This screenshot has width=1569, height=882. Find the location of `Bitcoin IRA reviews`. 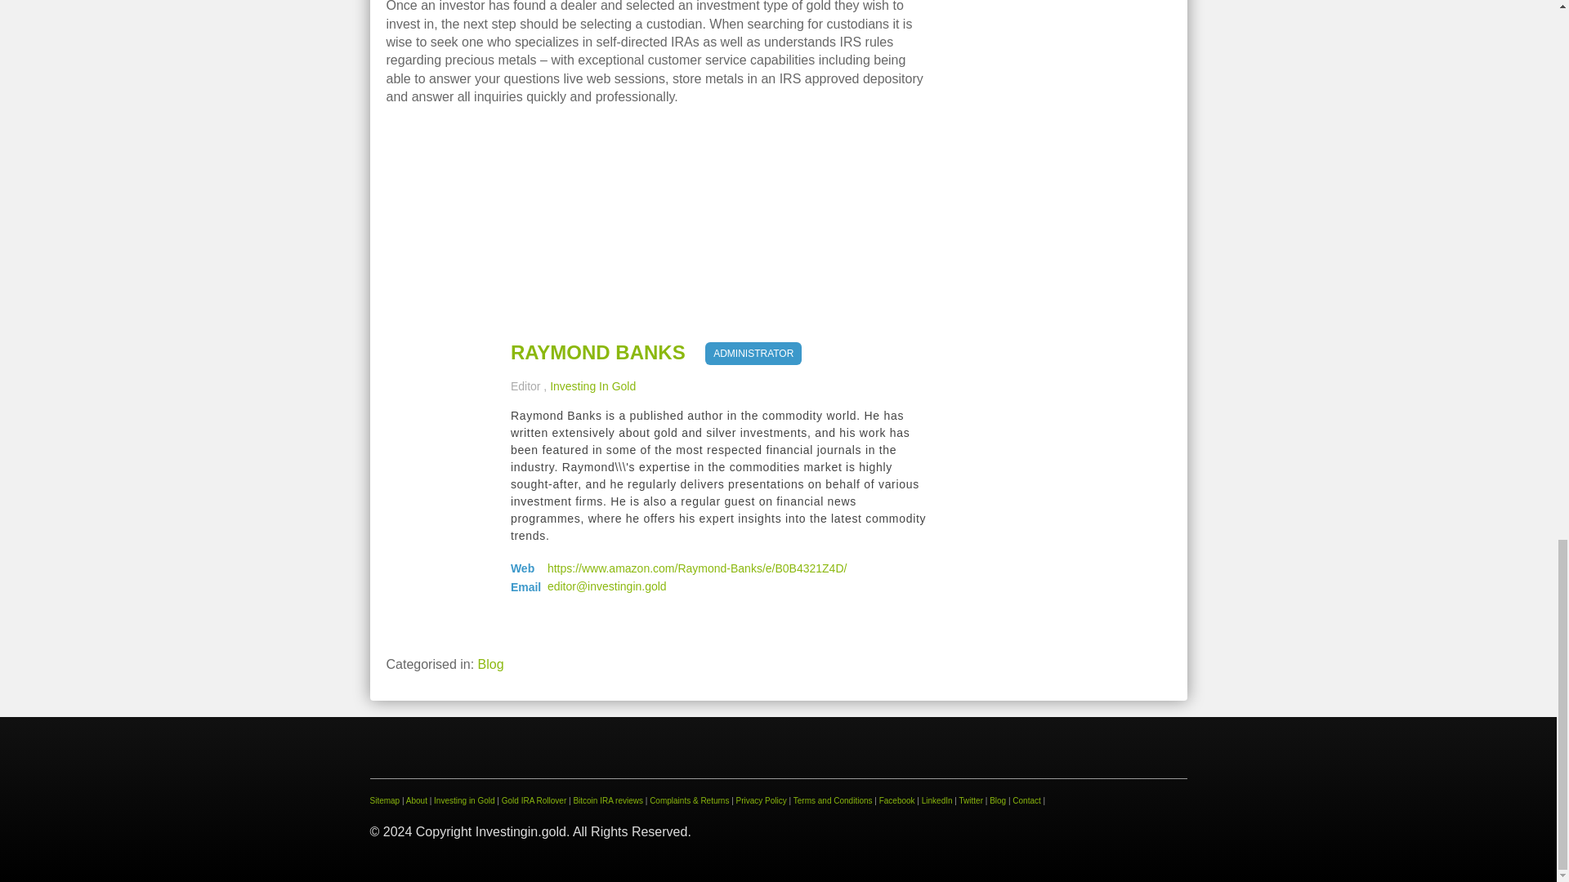

Bitcoin IRA reviews is located at coordinates (608, 800).